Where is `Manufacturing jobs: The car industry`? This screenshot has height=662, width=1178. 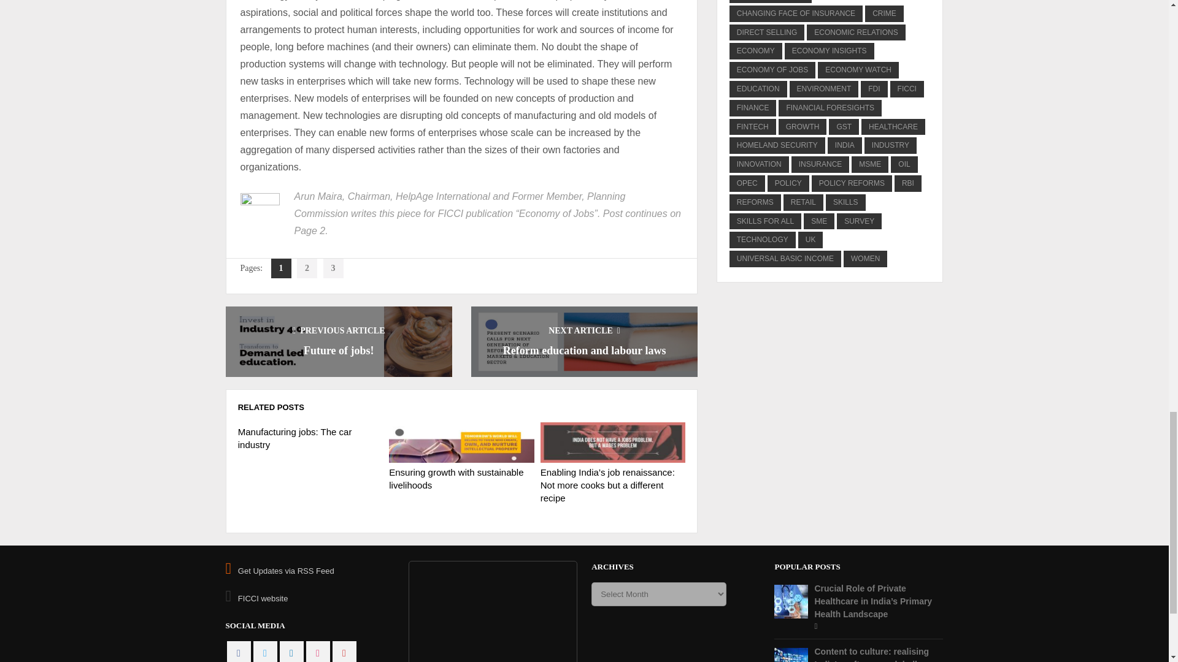 Manufacturing jobs: The car industry is located at coordinates (294, 438).